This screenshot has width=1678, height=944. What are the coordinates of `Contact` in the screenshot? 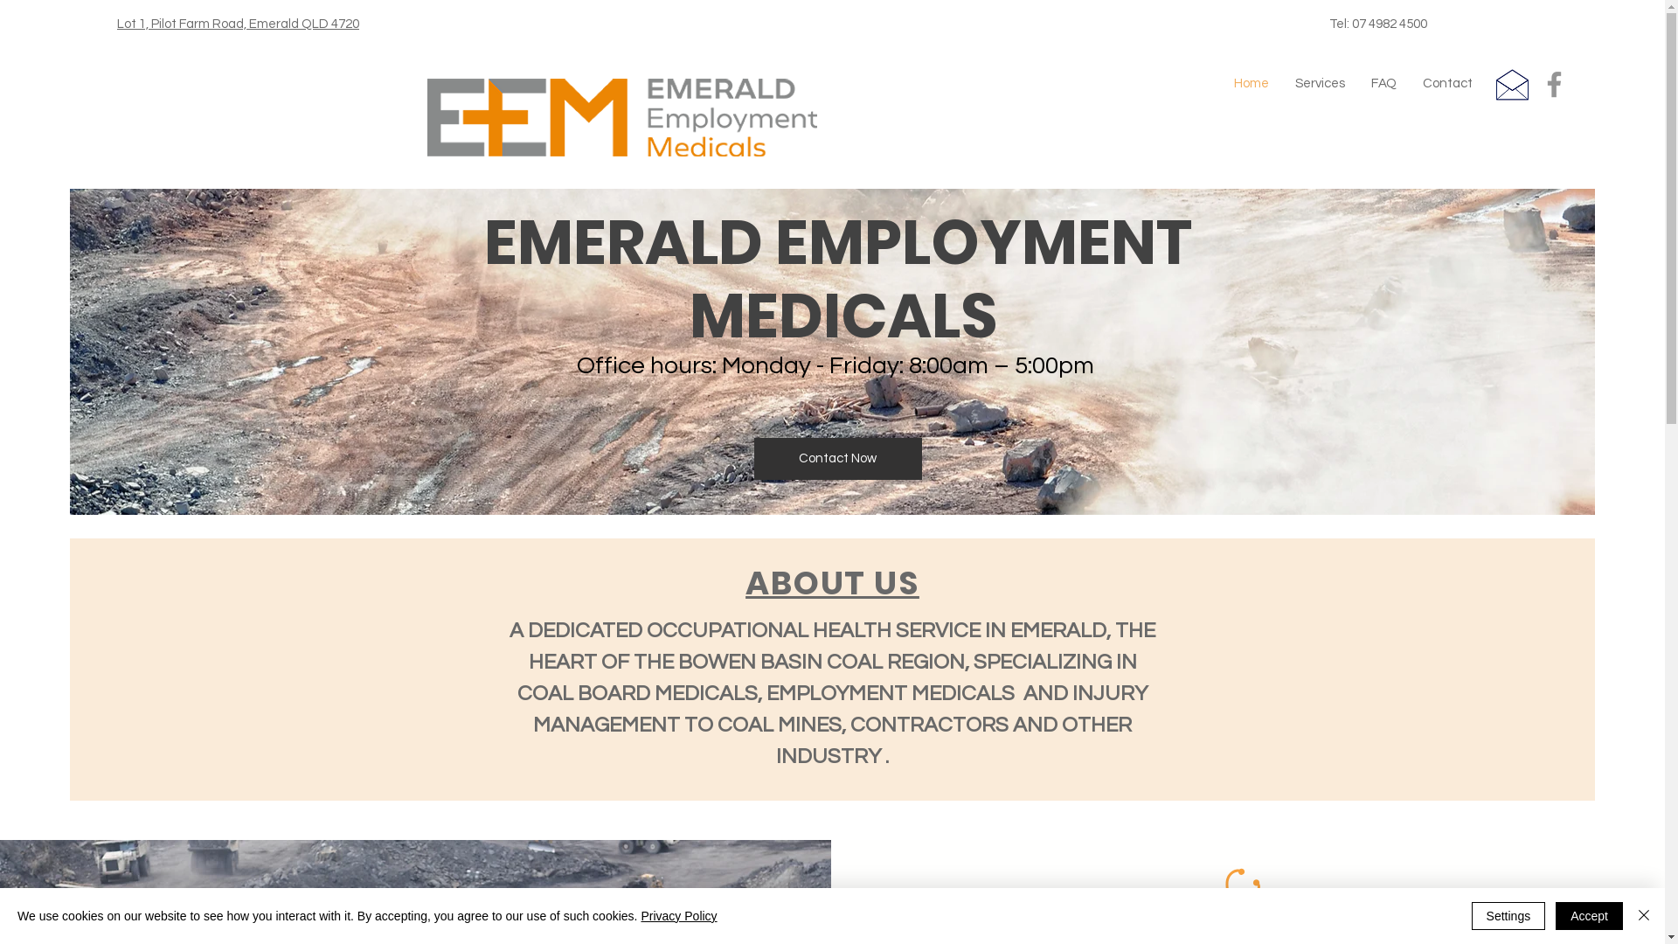 It's located at (1447, 84).